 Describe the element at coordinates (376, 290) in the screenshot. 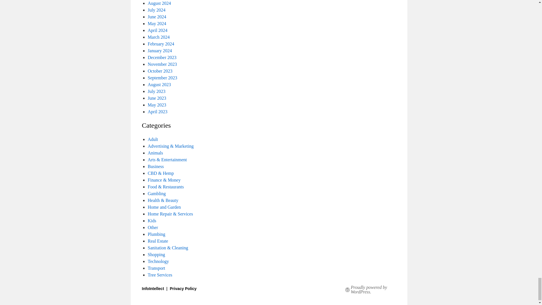

I see `Semantic Personal Publishing Platform` at that location.